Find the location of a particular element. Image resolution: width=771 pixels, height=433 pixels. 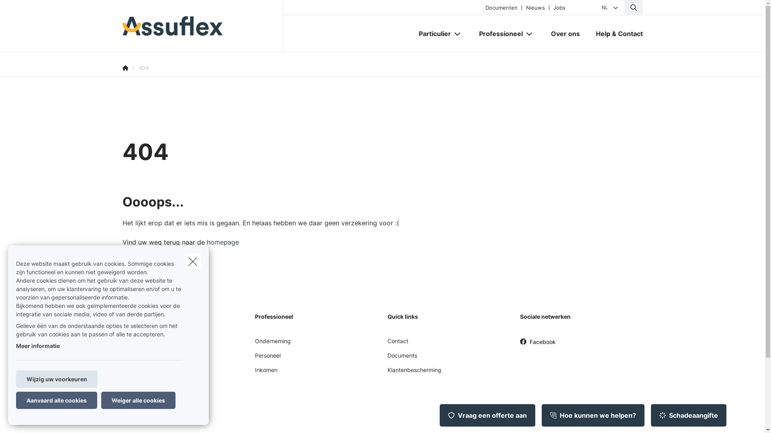

Meer informatie is located at coordinates (38, 346).